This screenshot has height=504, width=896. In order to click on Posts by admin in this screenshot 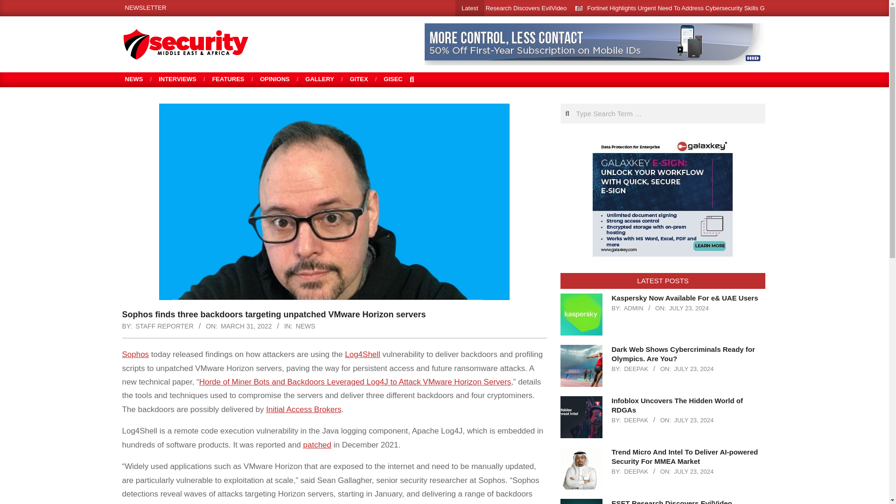, I will do `click(633, 308)`.